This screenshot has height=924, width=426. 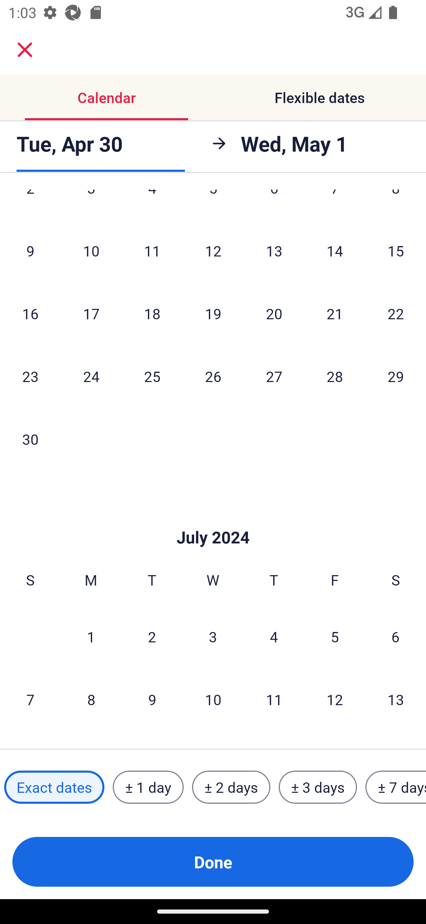 What do you see at coordinates (91, 250) in the screenshot?
I see `10 Monday, June 10, 2024` at bounding box center [91, 250].